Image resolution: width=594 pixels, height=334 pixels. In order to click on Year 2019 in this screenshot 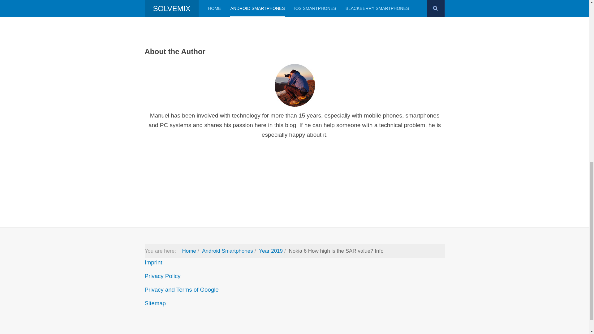, I will do `click(271, 251)`.